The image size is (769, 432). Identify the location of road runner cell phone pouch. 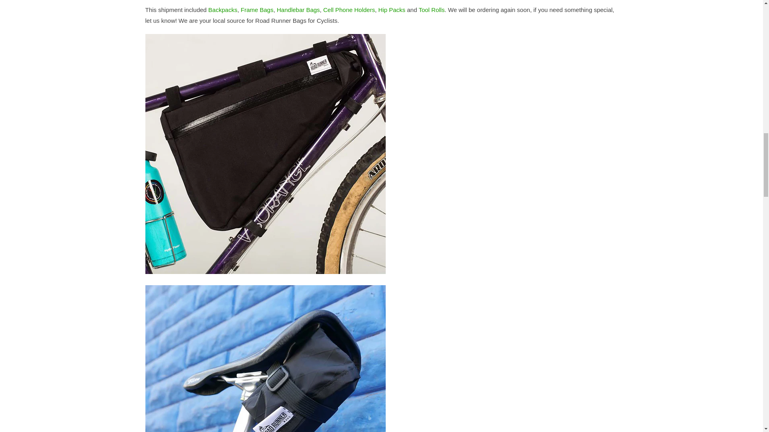
(349, 10).